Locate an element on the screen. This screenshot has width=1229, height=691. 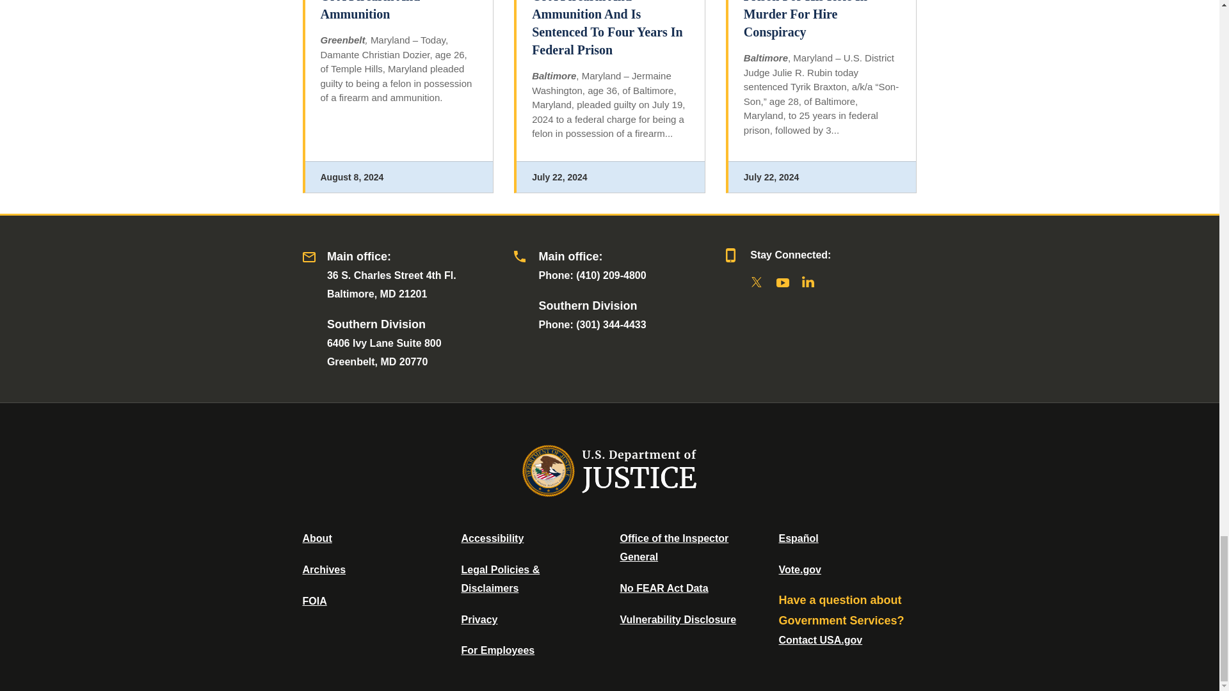
Office of Information Policy is located at coordinates (314, 601).